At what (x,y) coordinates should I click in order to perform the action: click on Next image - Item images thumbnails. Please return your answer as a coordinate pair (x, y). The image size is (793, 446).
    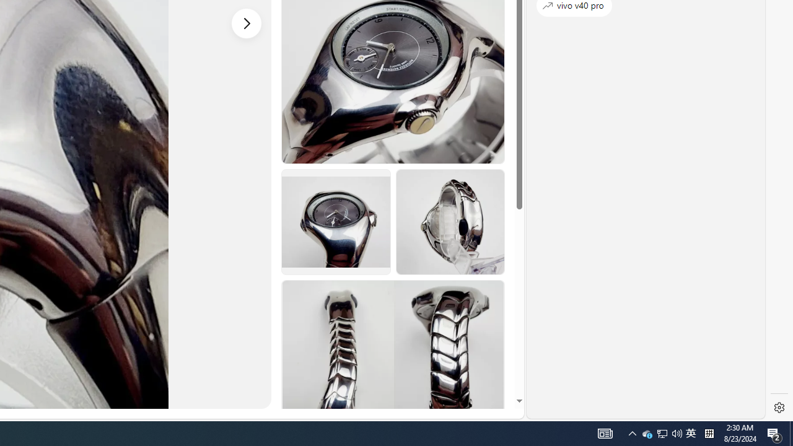
    Looking at the image, I should click on (247, 23).